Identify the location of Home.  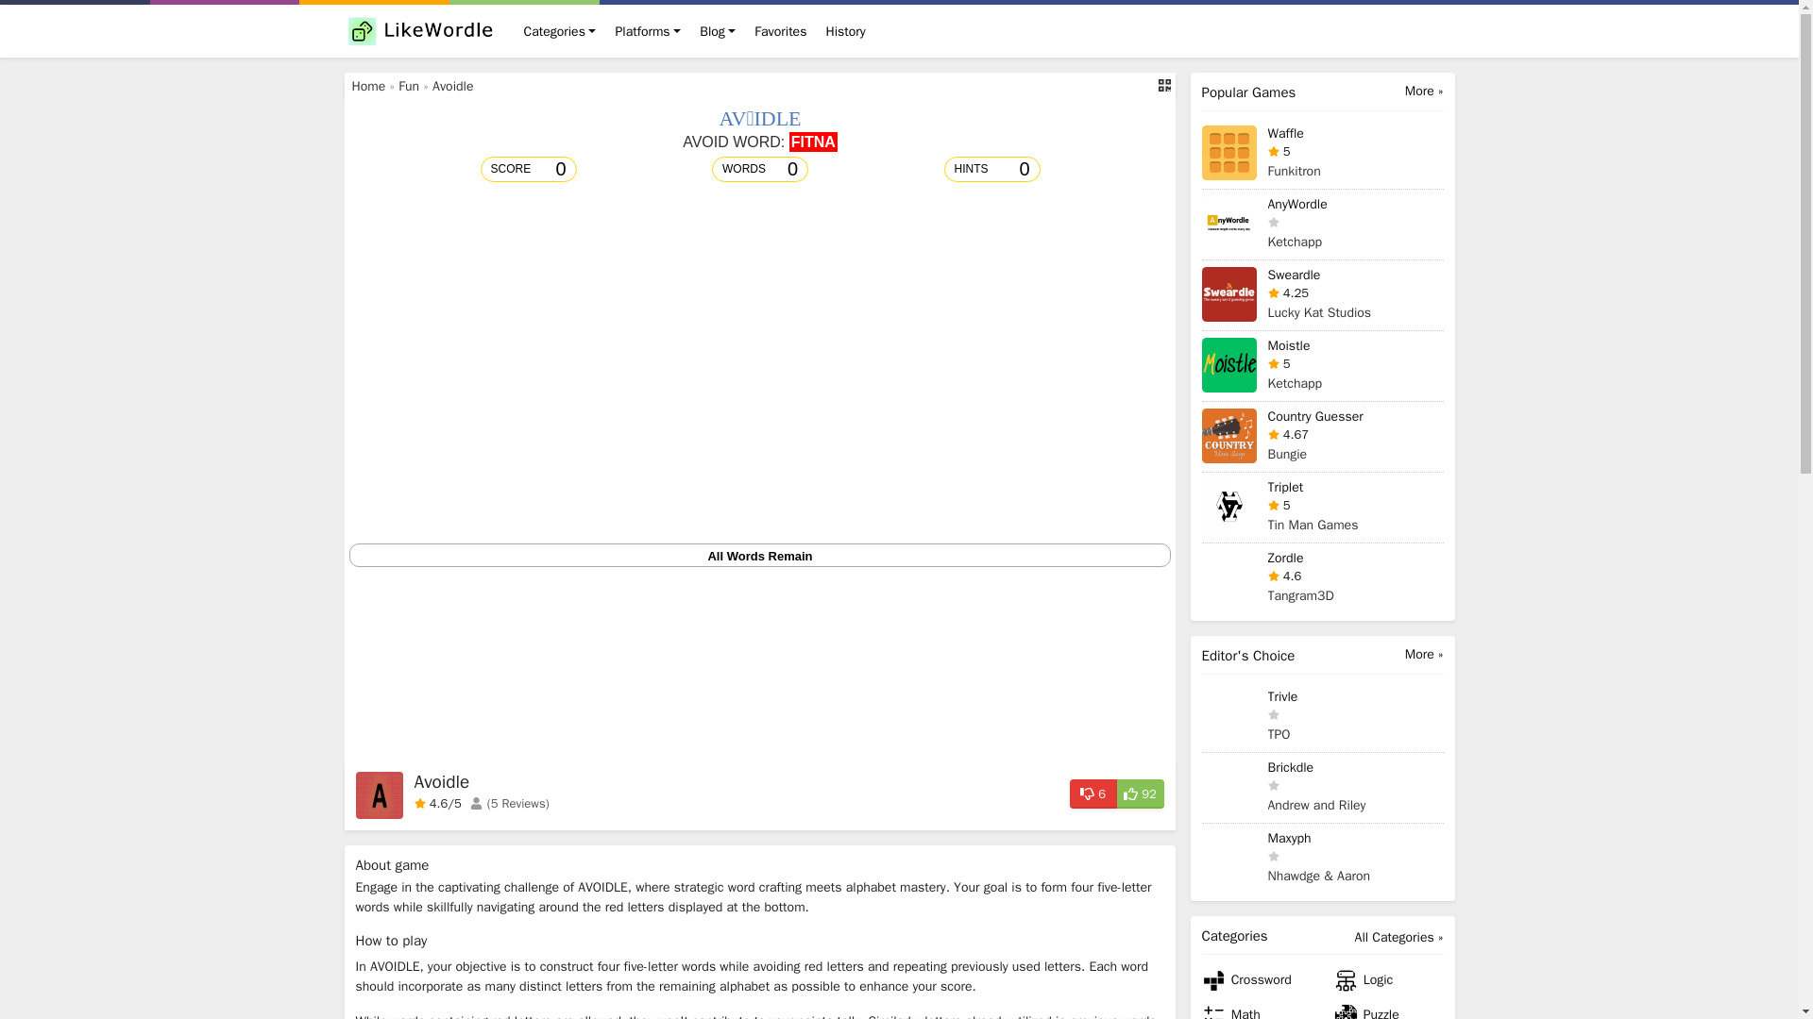
(368, 87).